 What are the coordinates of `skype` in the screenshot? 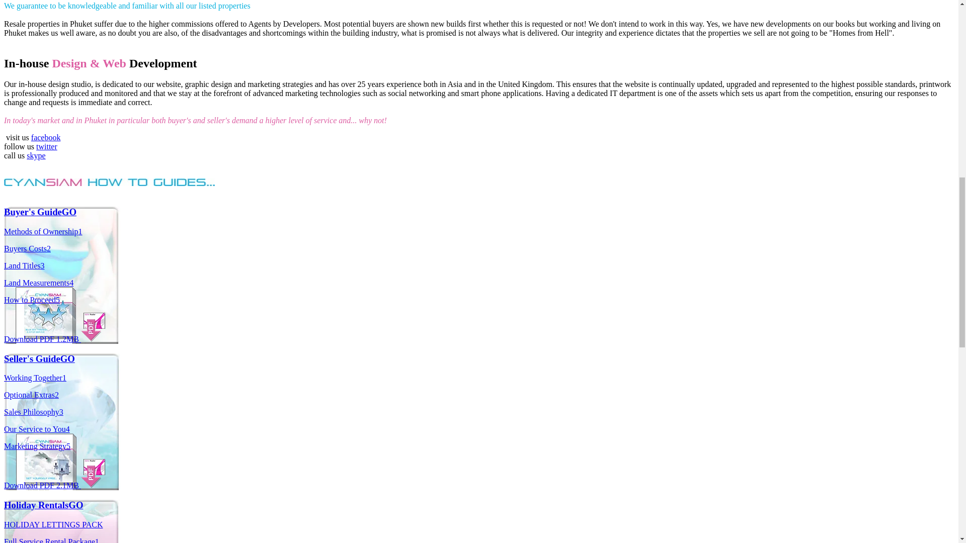 It's located at (36, 155).